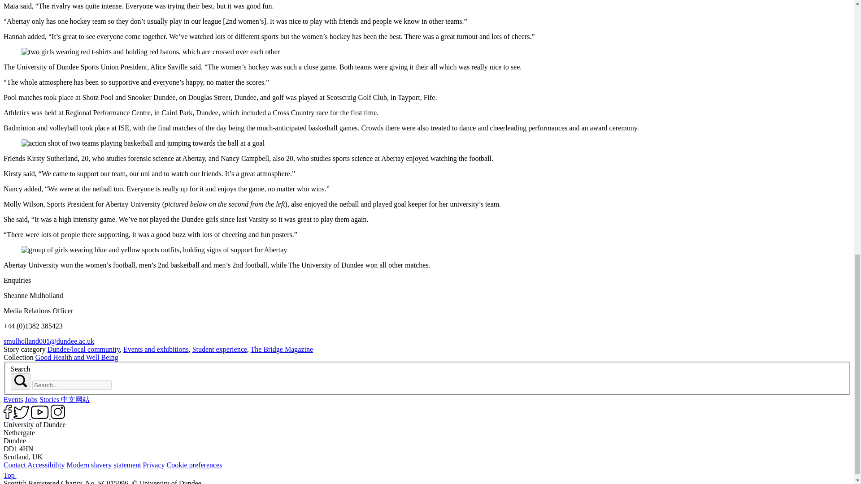  I want to click on Youtube, so click(40, 412).